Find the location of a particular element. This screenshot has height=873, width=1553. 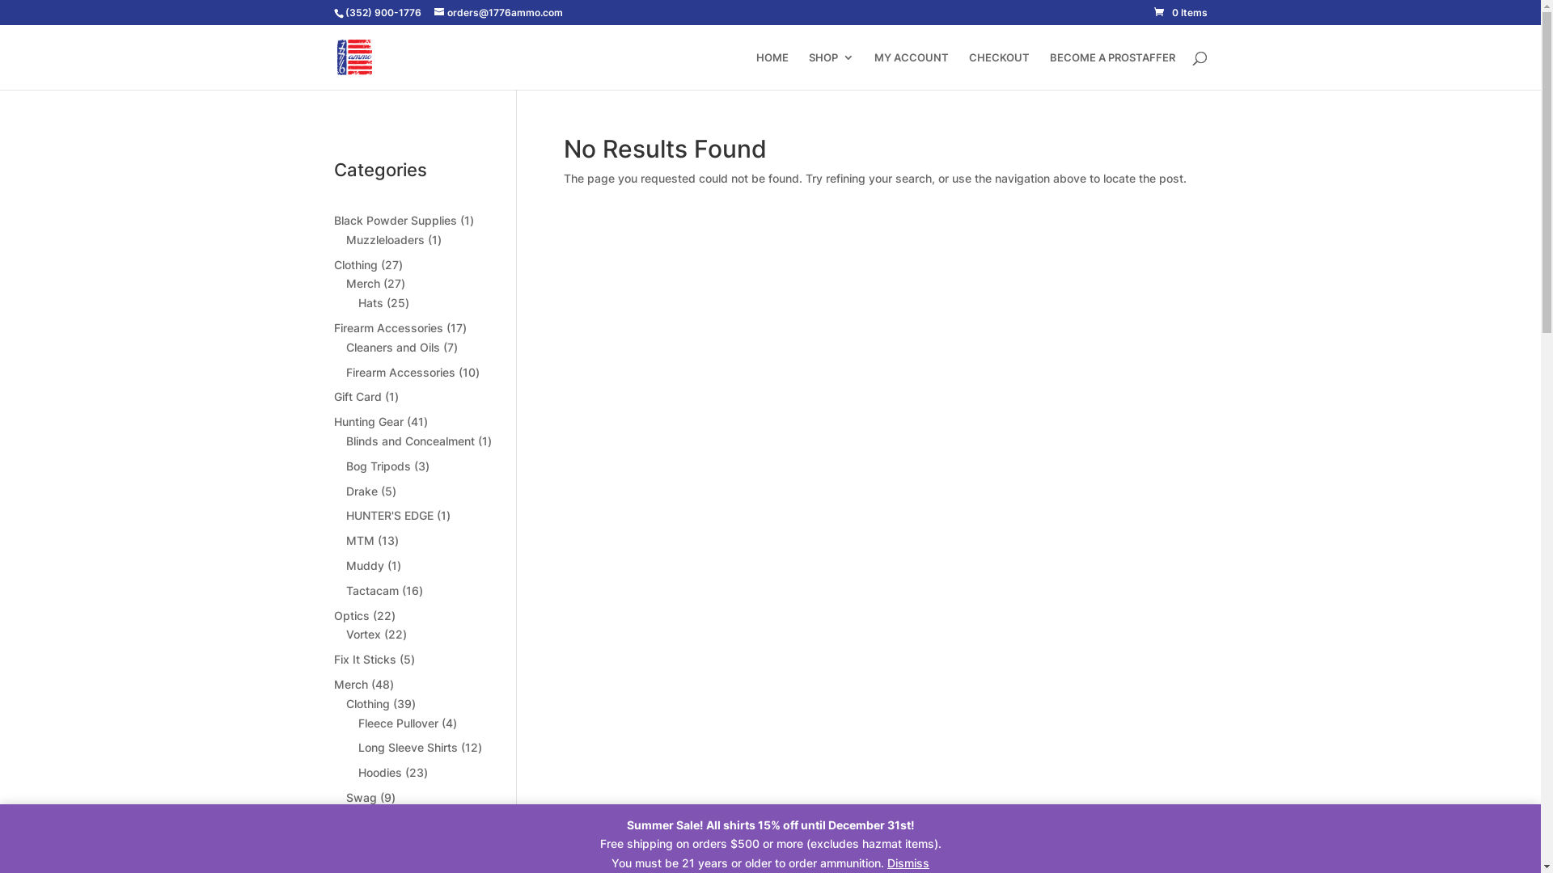

Hoodies is located at coordinates (379, 773).